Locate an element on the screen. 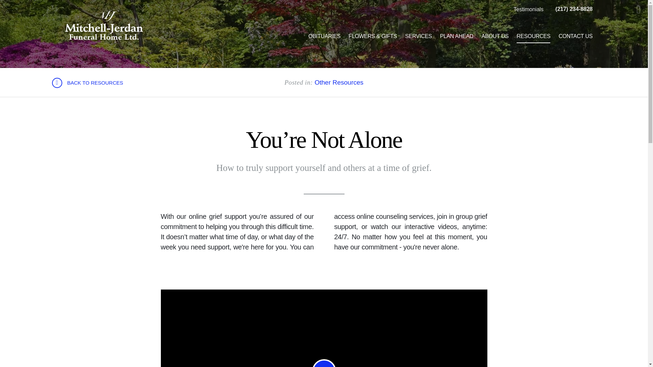 The height and width of the screenshot is (367, 653). OBITUARIES is located at coordinates (324, 36).